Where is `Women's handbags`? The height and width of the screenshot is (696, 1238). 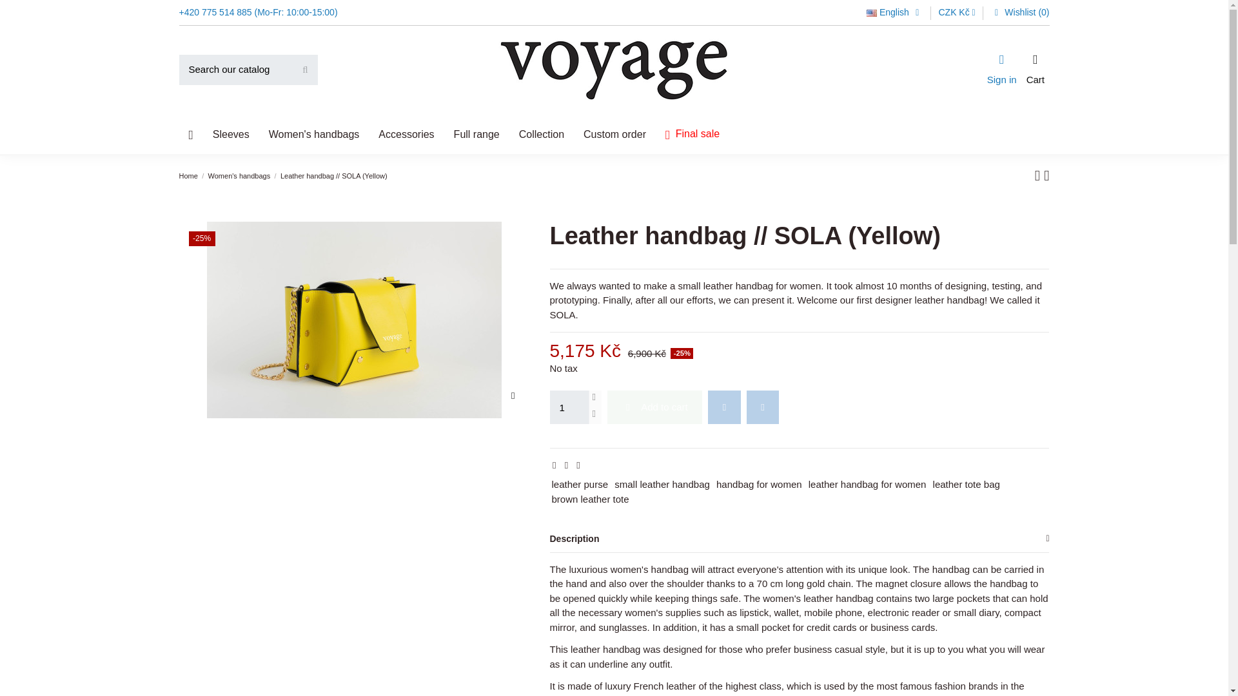 Women's handbags is located at coordinates (313, 134).